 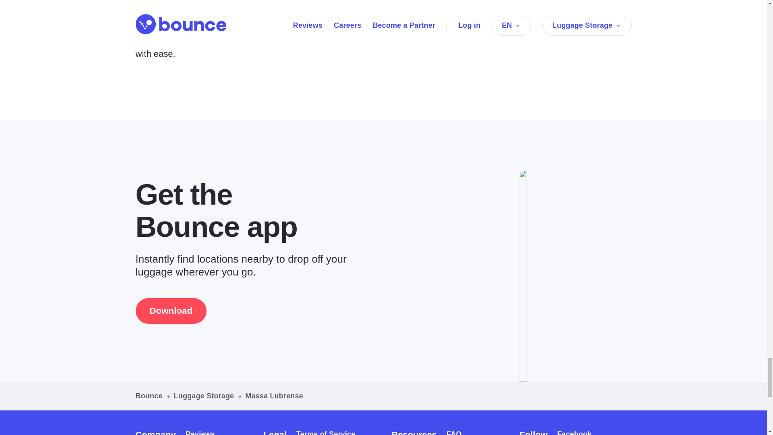 I want to click on Terms of Service, so click(x=326, y=433).